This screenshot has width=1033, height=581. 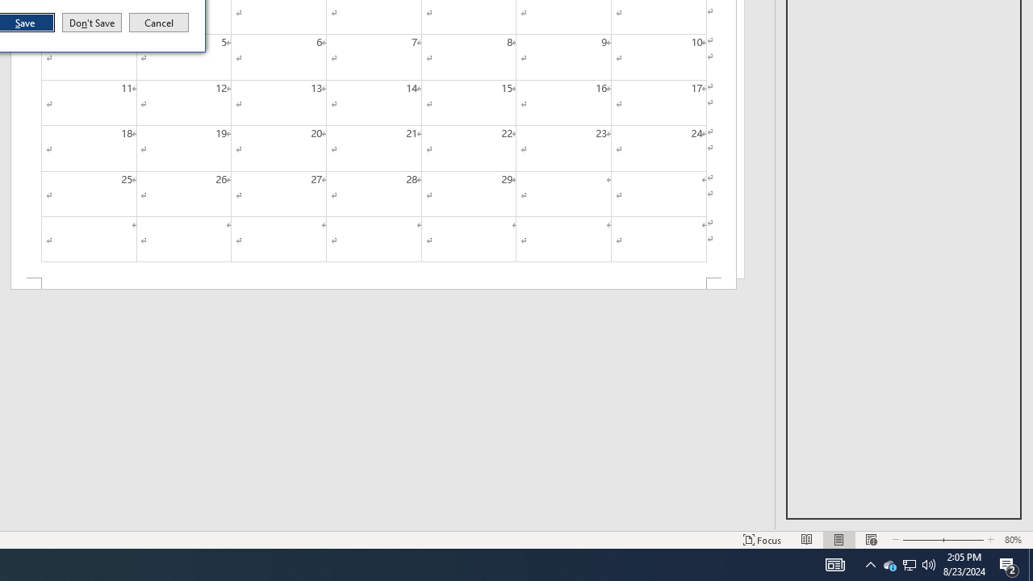 What do you see at coordinates (834, 565) in the screenshot?
I see `AutomationID: 4105` at bounding box center [834, 565].